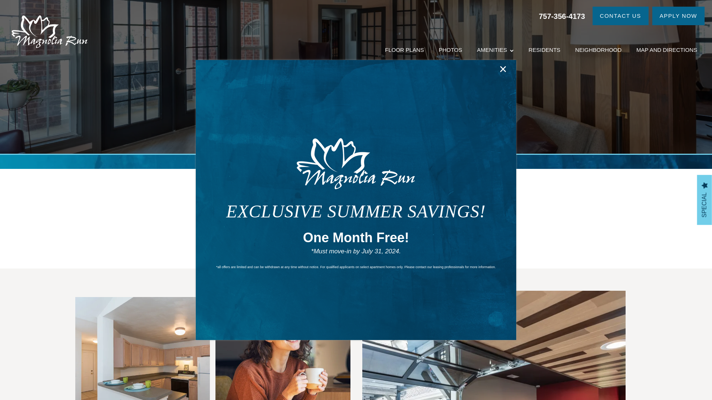 The height and width of the screenshot is (400, 712). What do you see at coordinates (562, 16) in the screenshot?
I see `Property Phone Number` at bounding box center [562, 16].